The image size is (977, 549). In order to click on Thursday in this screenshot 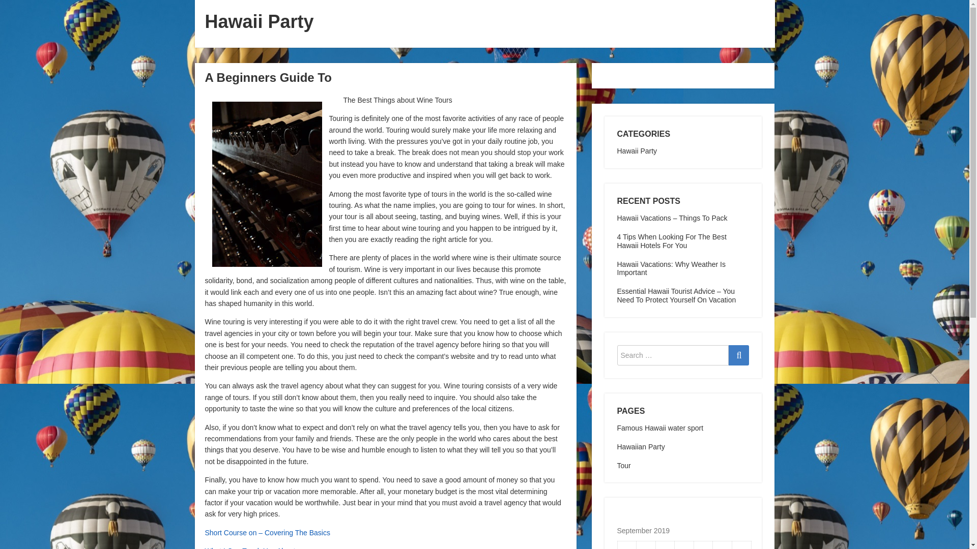, I will do `click(684, 545)`.